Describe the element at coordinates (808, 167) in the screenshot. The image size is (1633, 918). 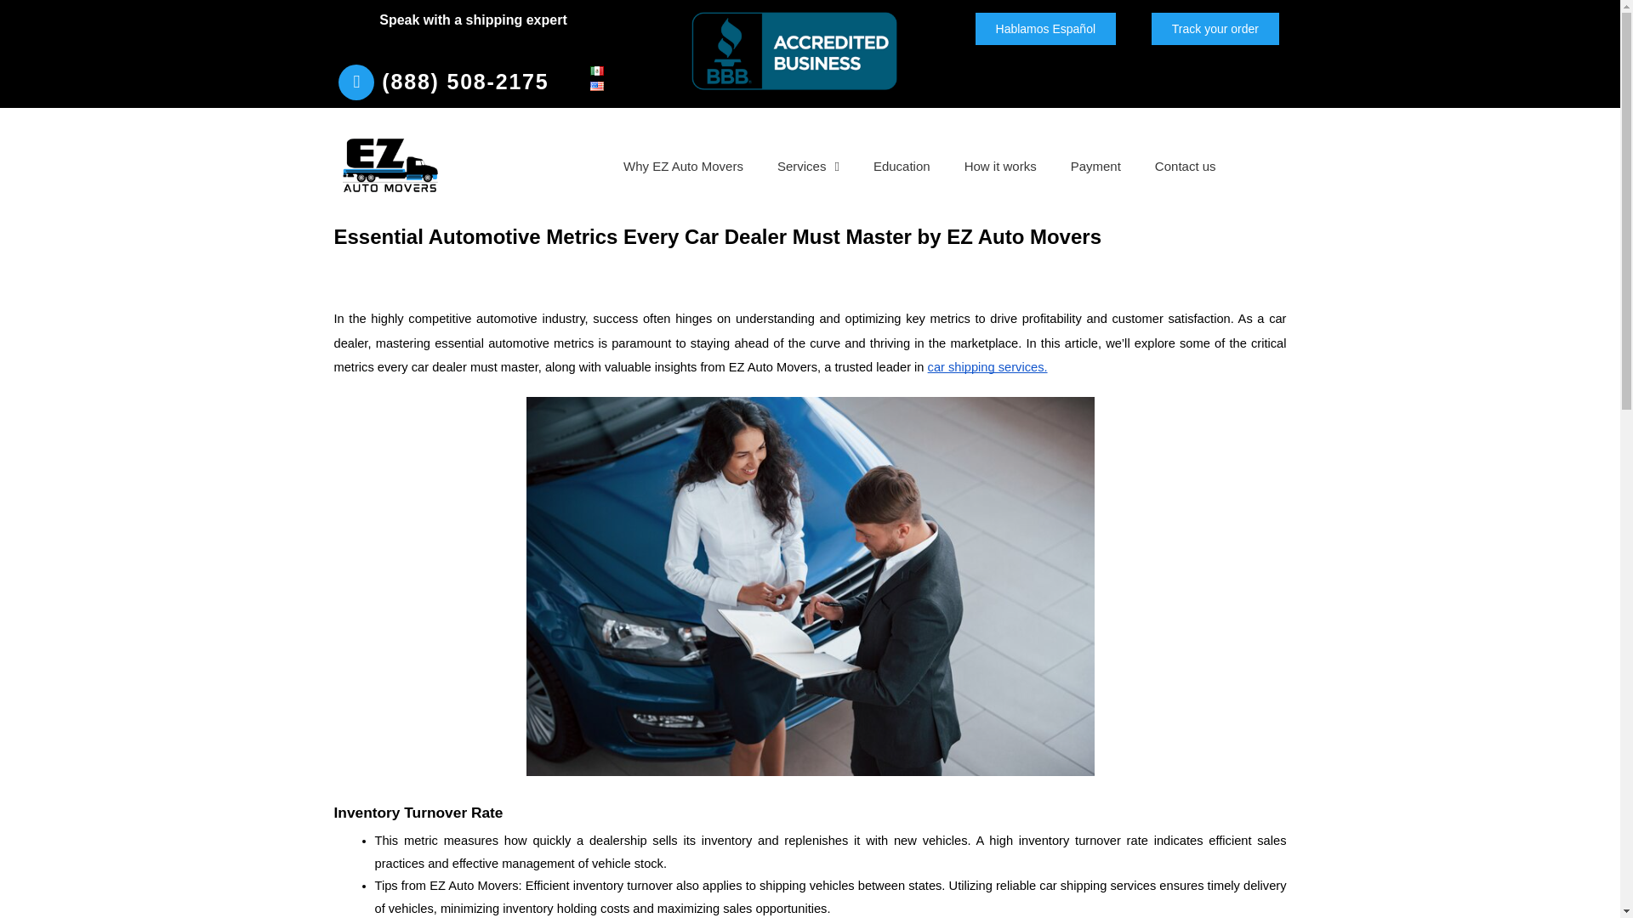
I see `Services` at that location.